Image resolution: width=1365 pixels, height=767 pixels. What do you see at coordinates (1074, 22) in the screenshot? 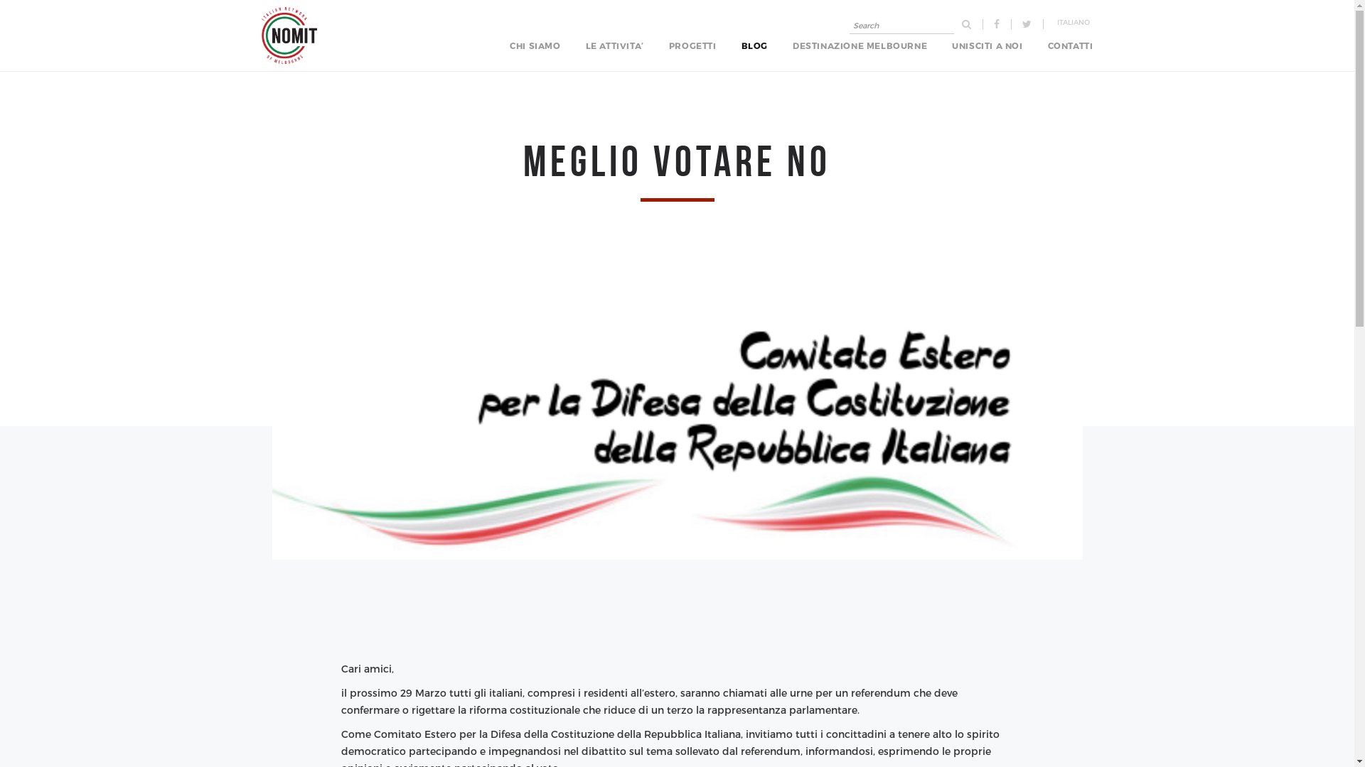
I see `ITALIANO` at bounding box center [1074, 22].